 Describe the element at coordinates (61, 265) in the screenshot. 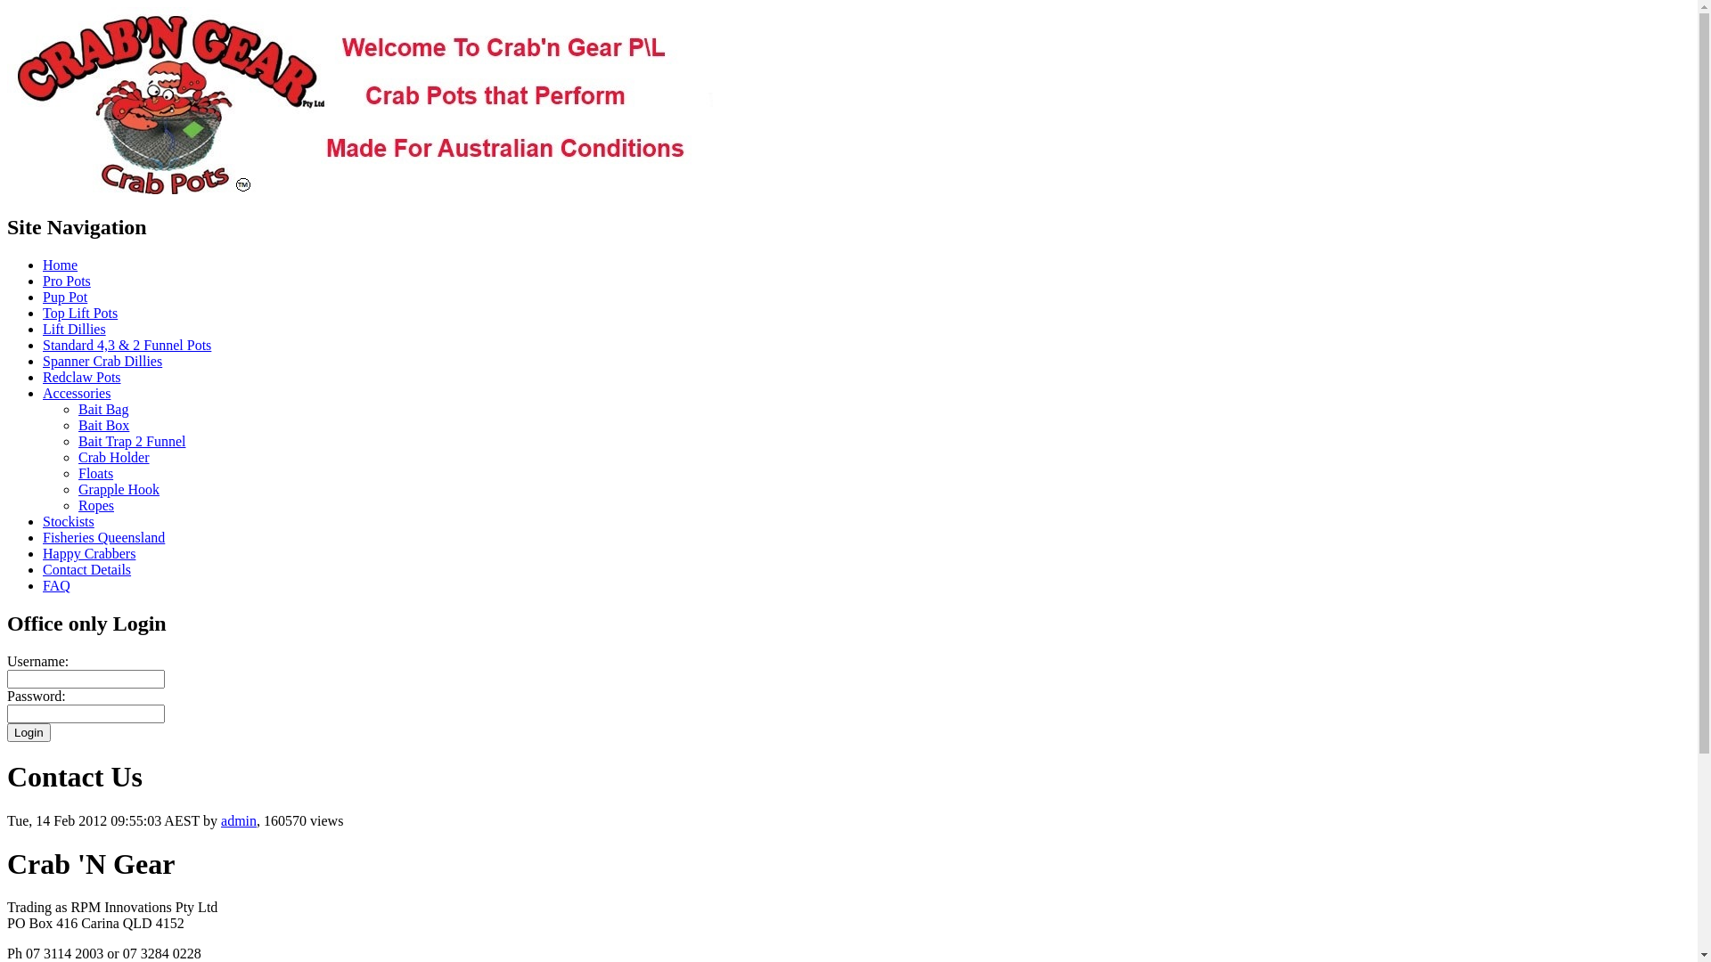

I see `Home` at that location.